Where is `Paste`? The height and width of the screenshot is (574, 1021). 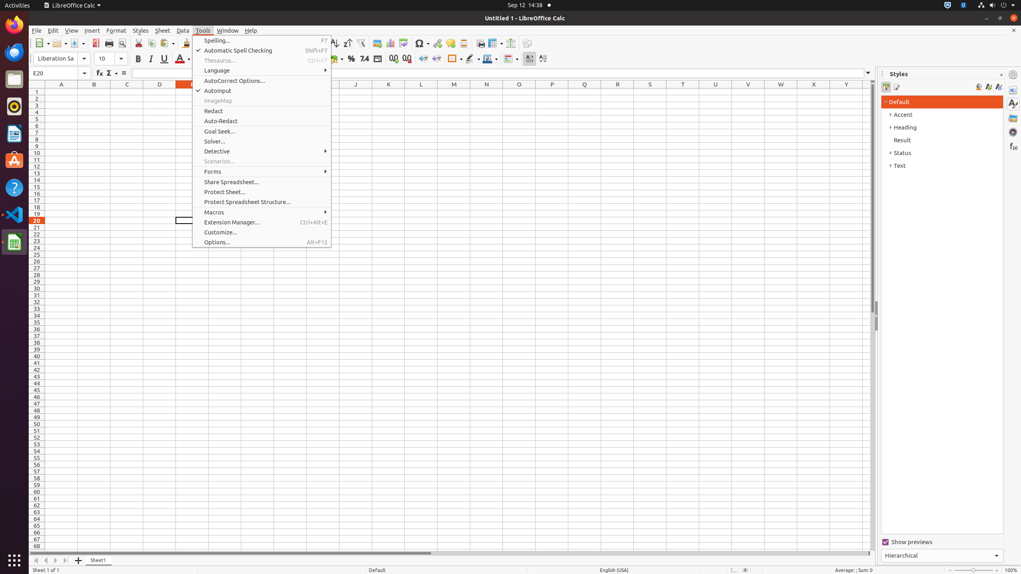 Paste is located at coordinates (167, 43).